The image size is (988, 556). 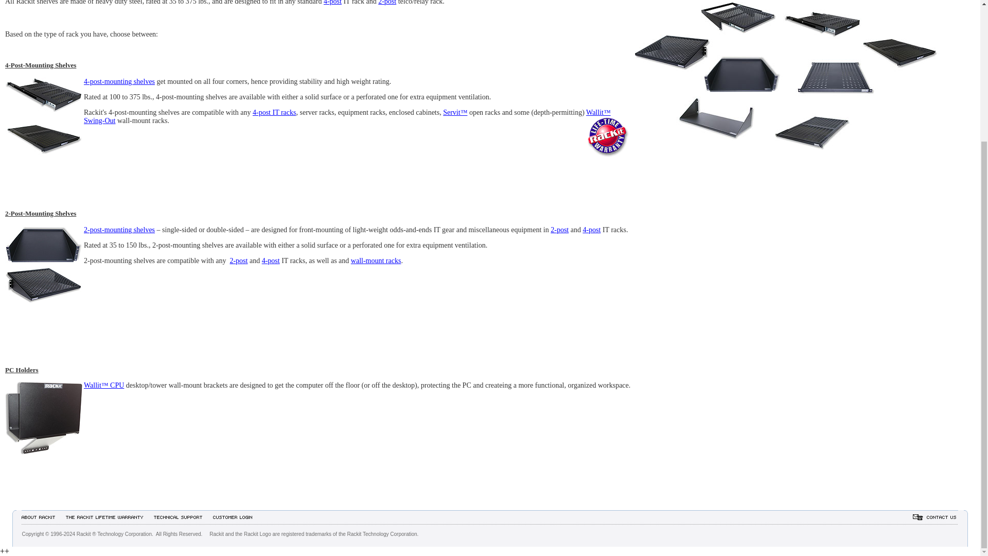 What do you see at coordinates (376, 260) in the screenshot?
I see `wall-mount racks` at bounding box center [376, 260].